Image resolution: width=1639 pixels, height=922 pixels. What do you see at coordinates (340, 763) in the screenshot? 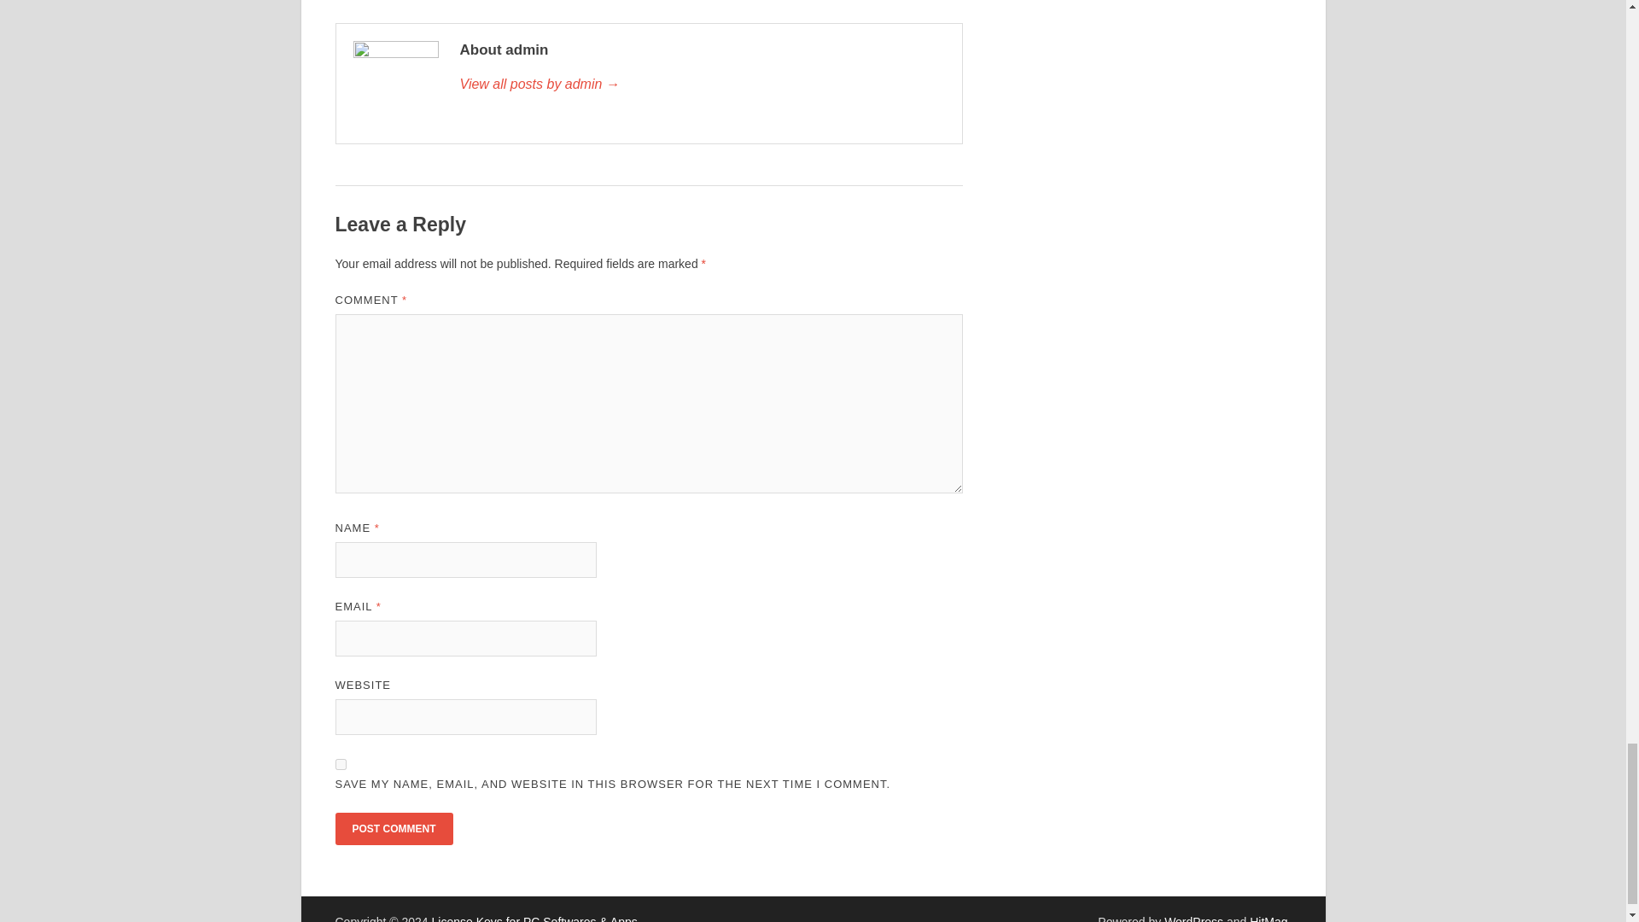
I see `yes` at bounding box center [340, 763].